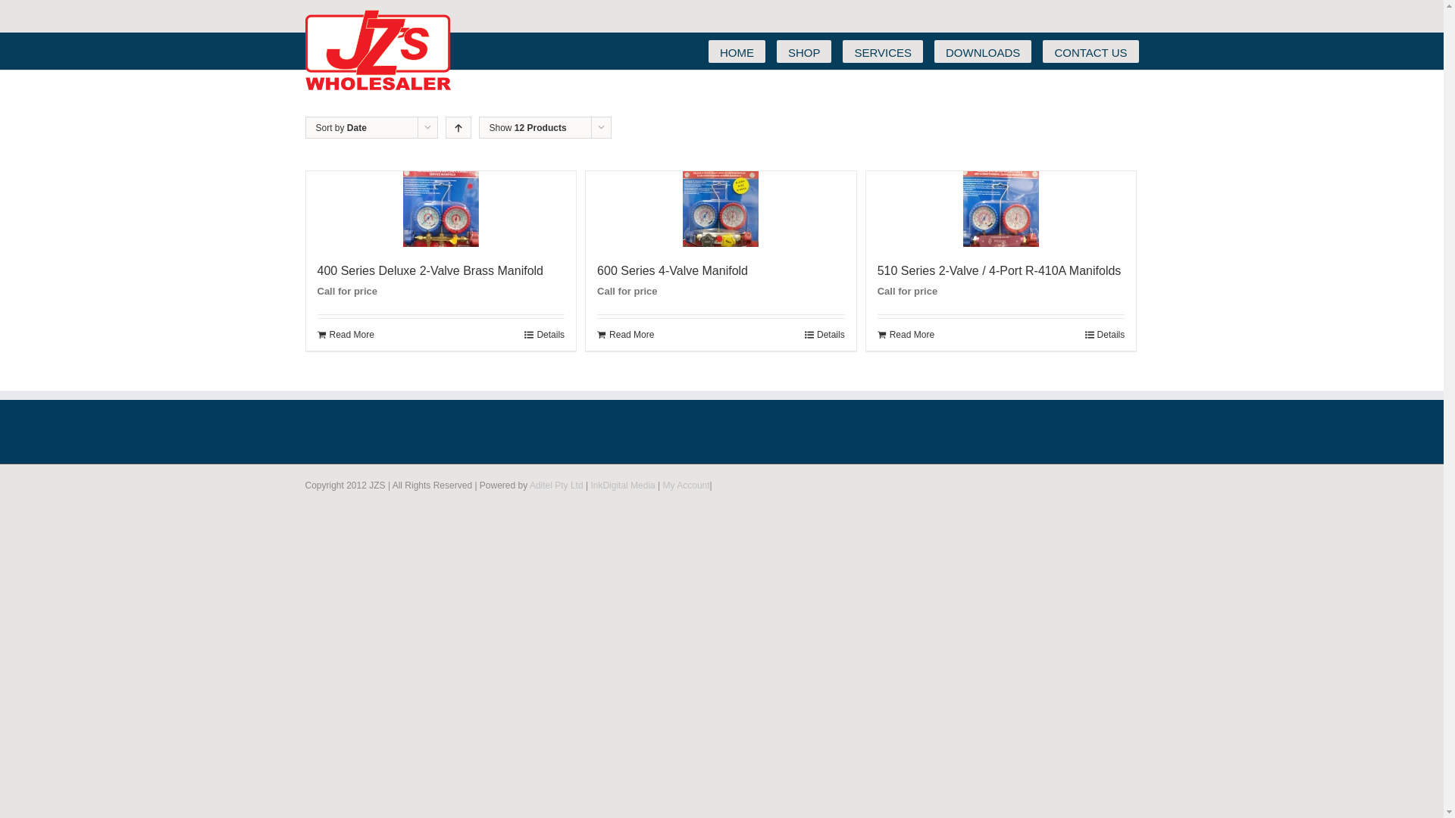  What do you see at coordinates (673, 271) in the screenshot?
I see `600 Series 4-Valve Manifold` at bounding box center [673, 271].